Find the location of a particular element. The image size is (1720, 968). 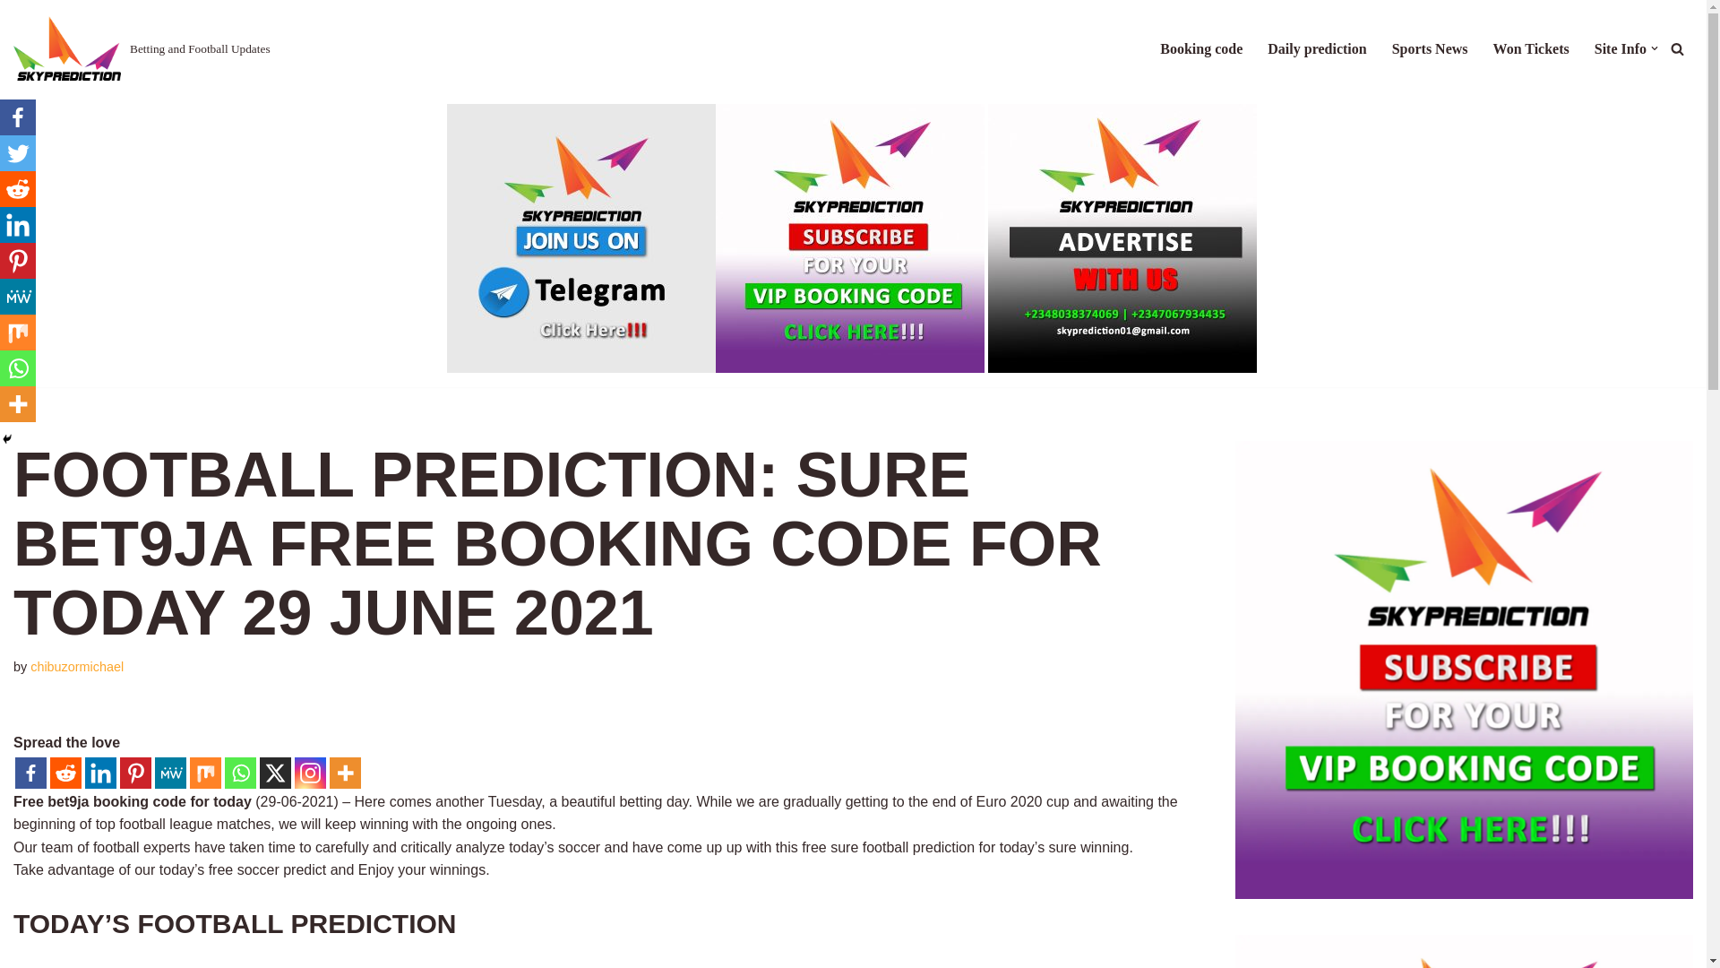

Sports News is located at coordinates (1430, 48).